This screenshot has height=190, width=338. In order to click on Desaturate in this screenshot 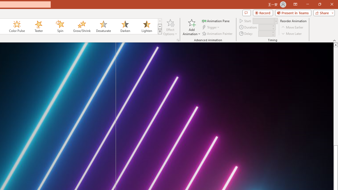, I will do `click(103, 26)`.